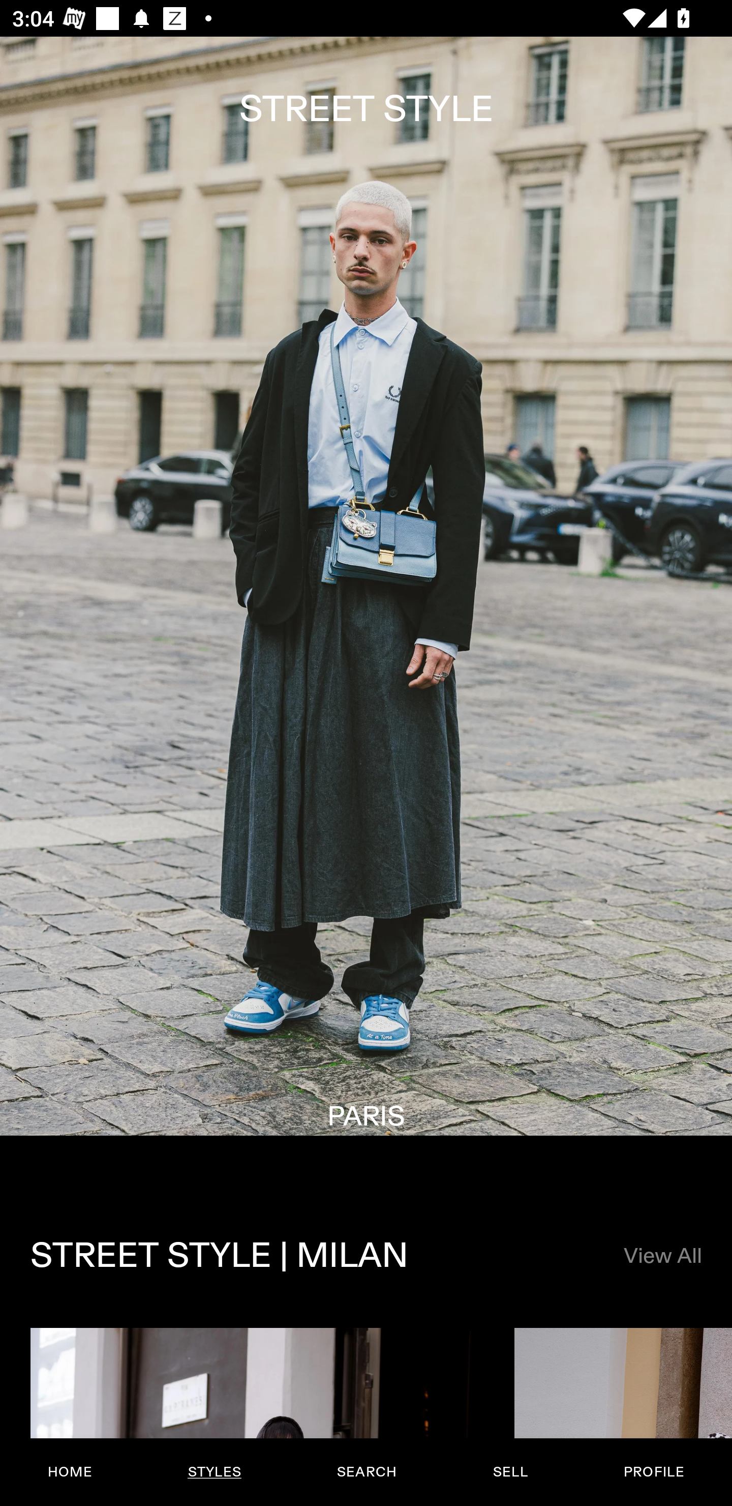 The width and height of the screenshot is (732, 1506). What do you see at coordinates (70, 1472) in the screenshot?
I see `HOME` at bounding box center [70, 1472].